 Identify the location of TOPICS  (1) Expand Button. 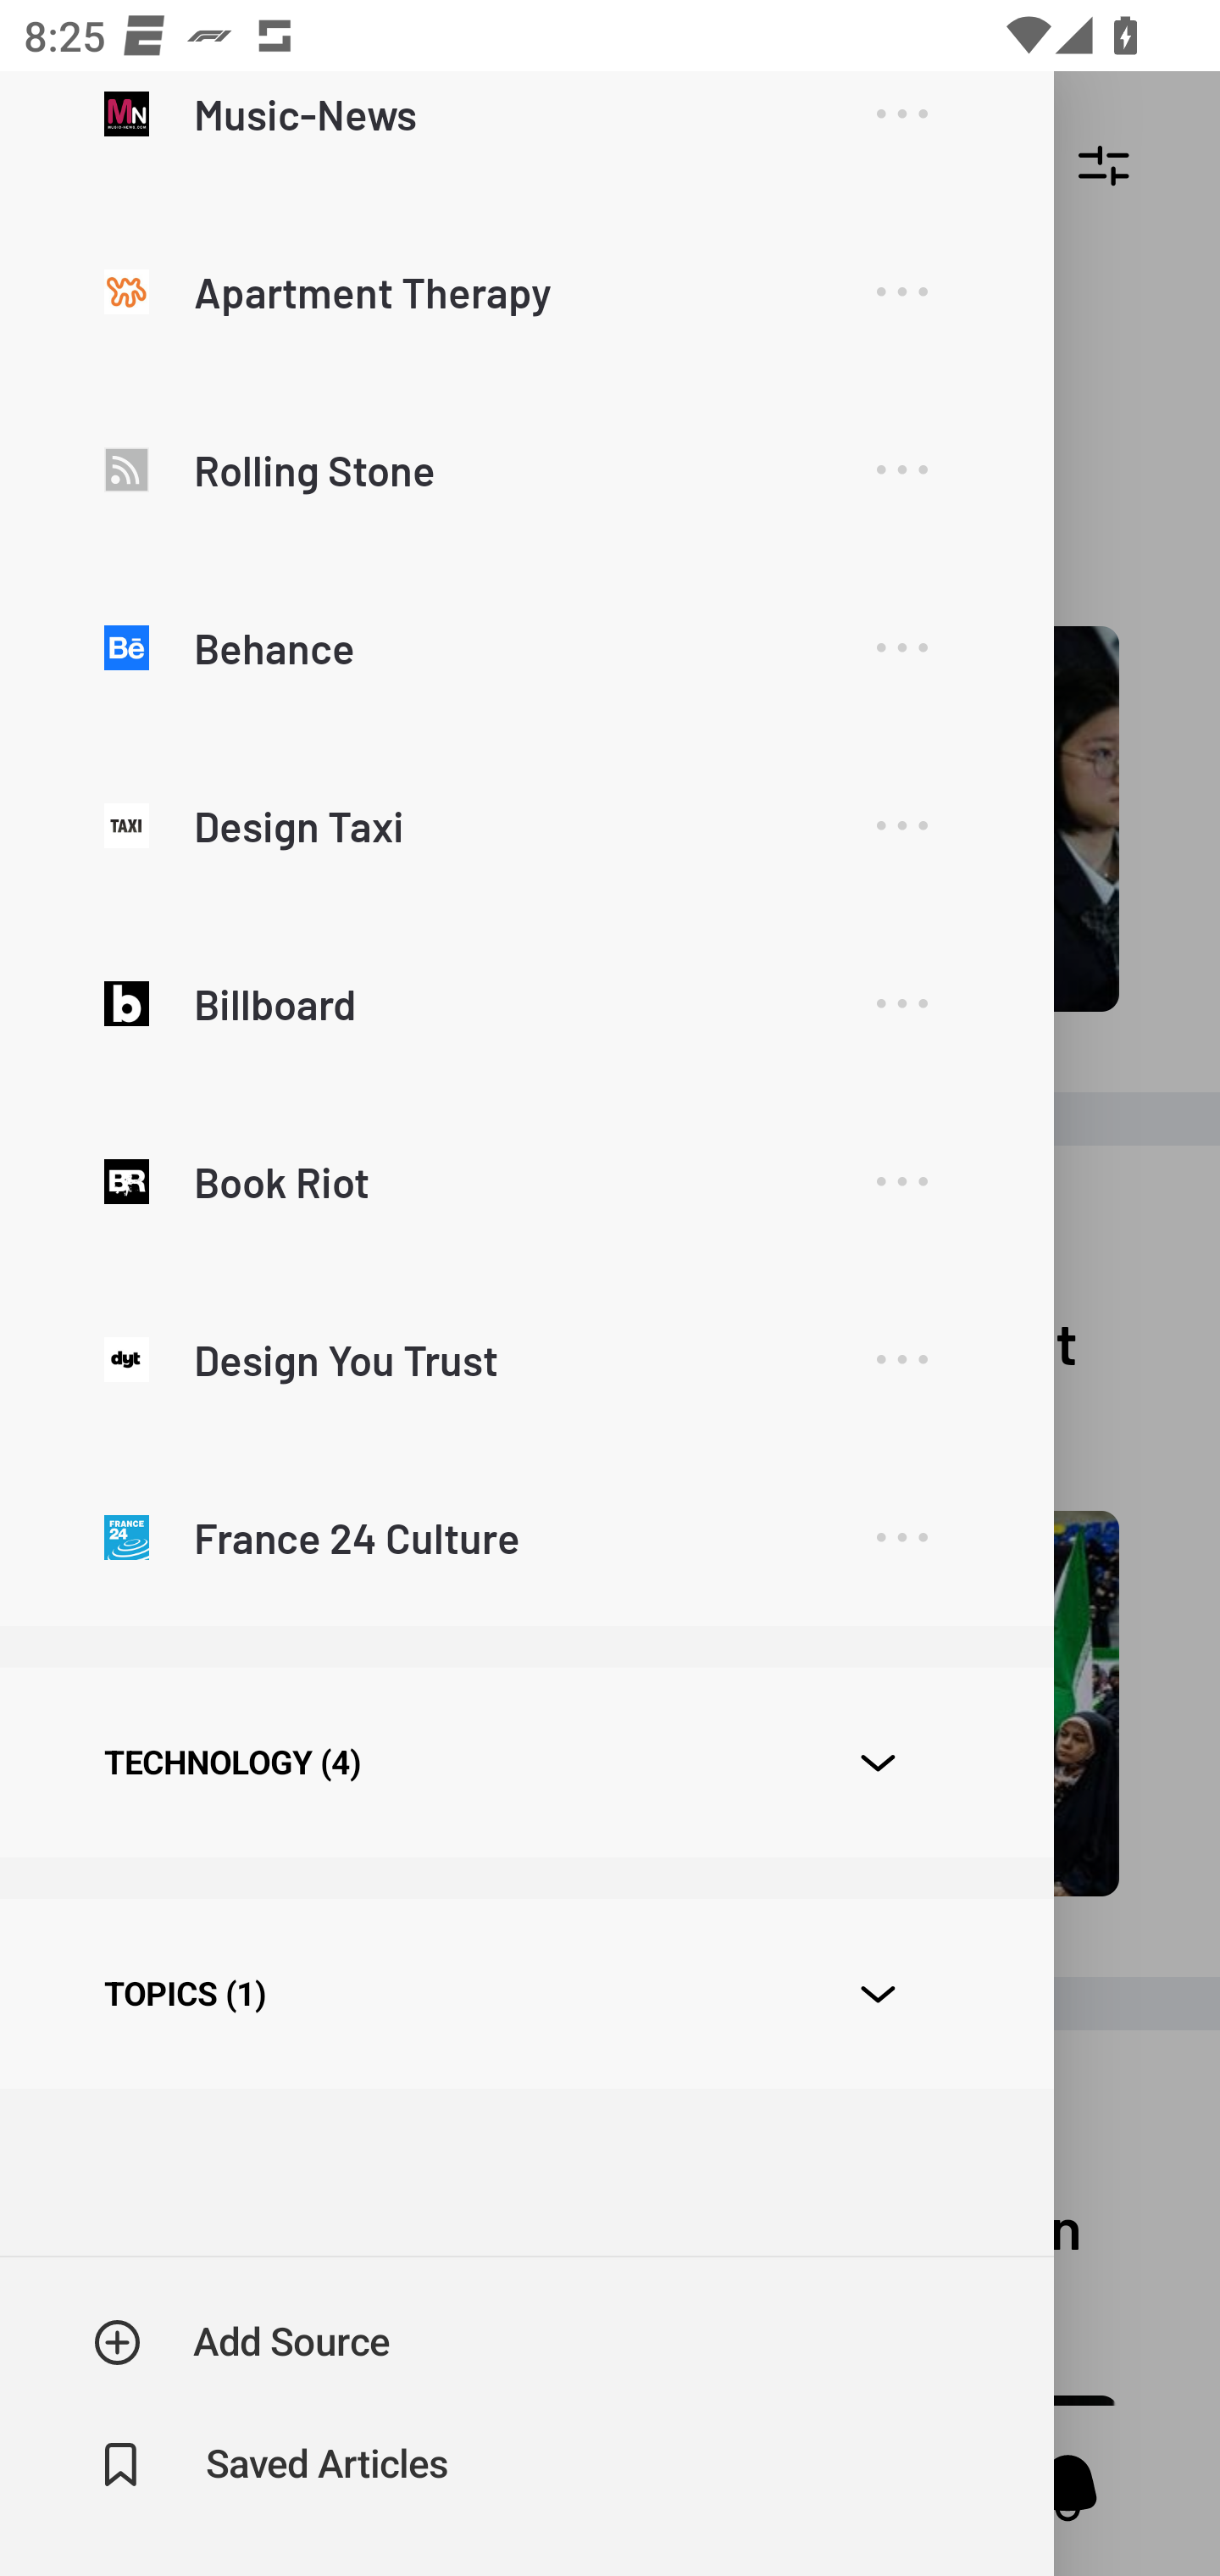
(526, 1993).